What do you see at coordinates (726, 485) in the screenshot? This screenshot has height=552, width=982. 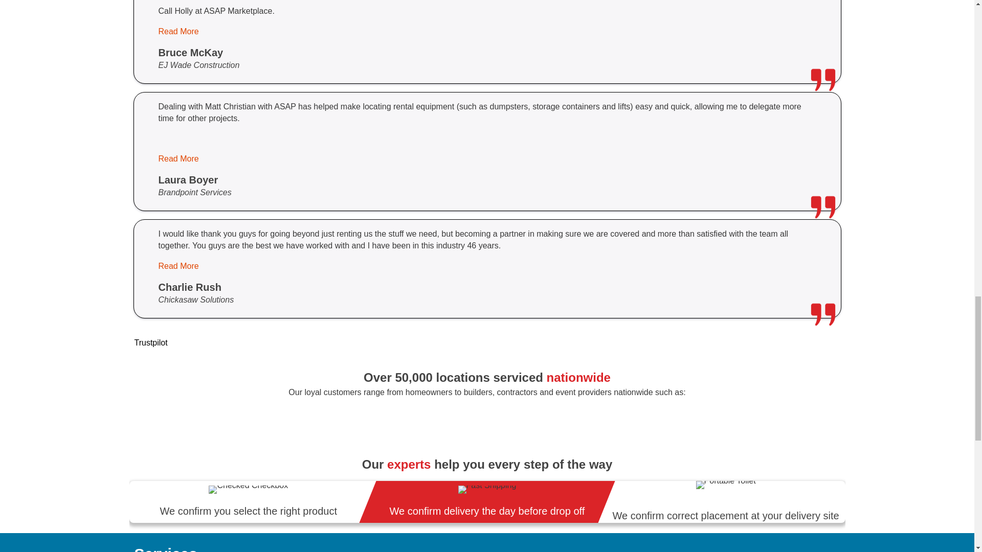 I see `Portable Toilet` at bounding box center [726, 485].